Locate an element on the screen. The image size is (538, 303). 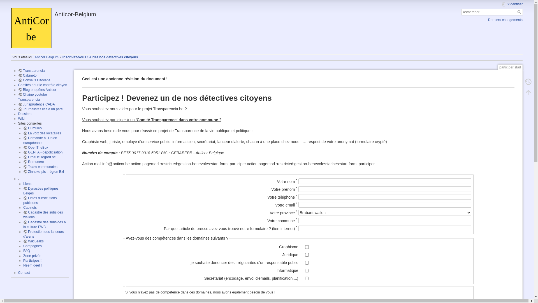
Derniers changements is located at coordinates (505, 20).